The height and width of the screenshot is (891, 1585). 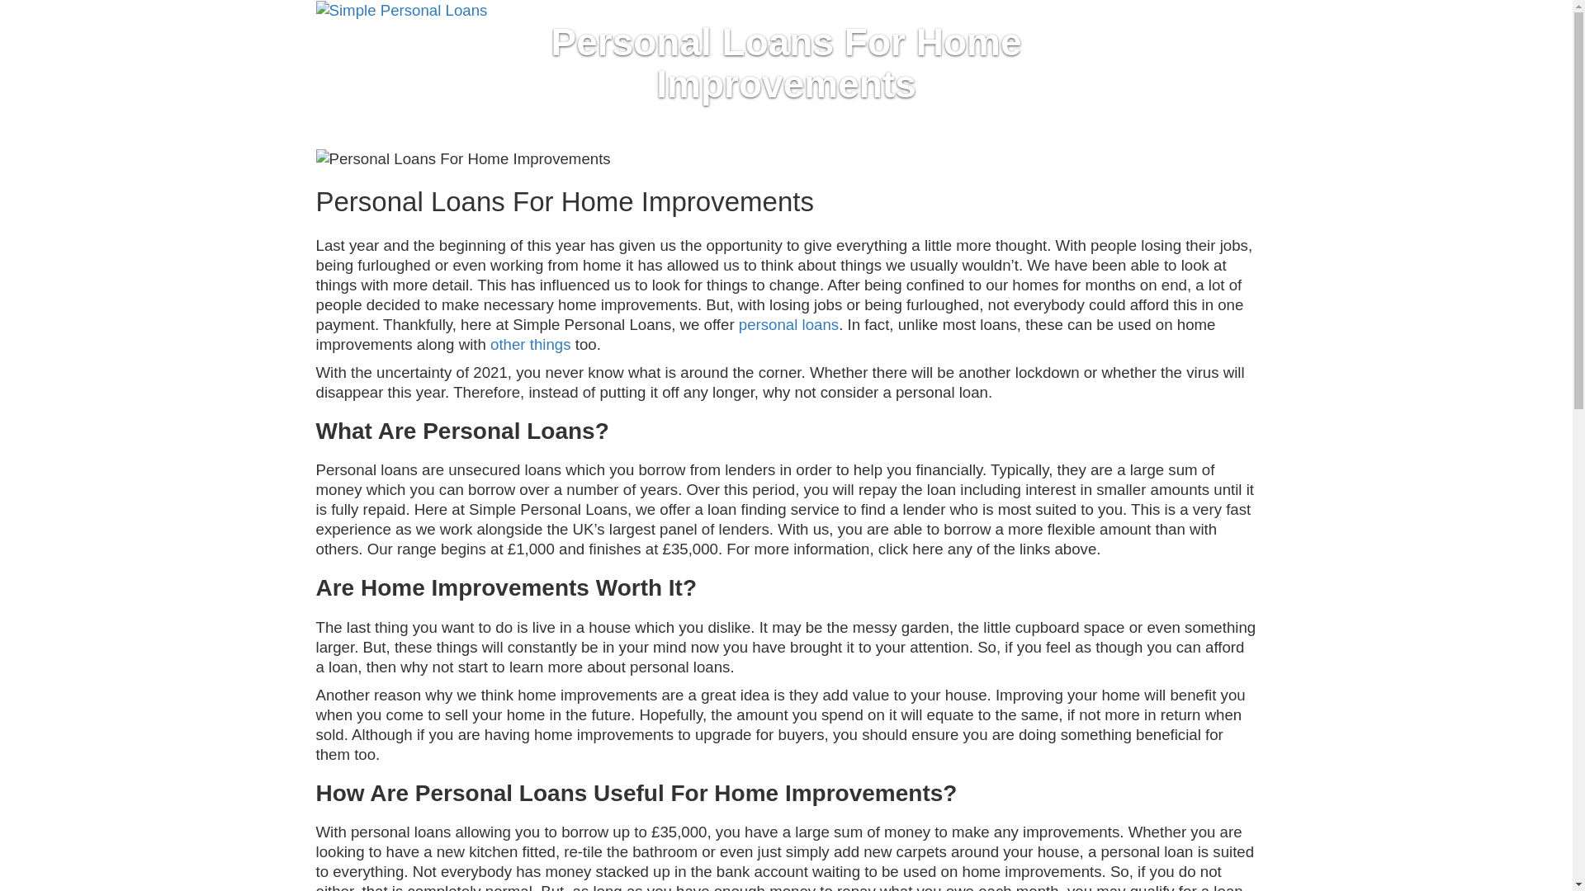 What do you see at coordinates (788, 324) in the screenshot?
I see `personal loans` at bounding box center [788, 324].